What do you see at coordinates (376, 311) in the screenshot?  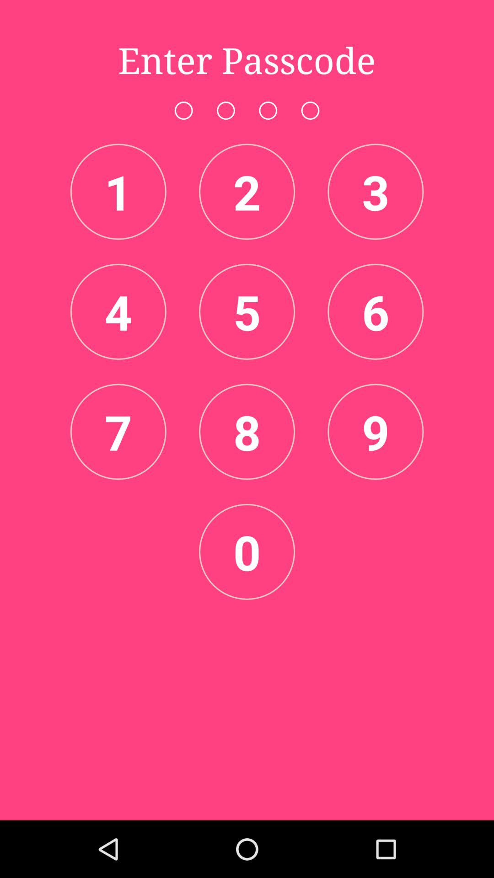 I see `turn off the item to the right of the 5 icon` at bounding box center [376, 311].